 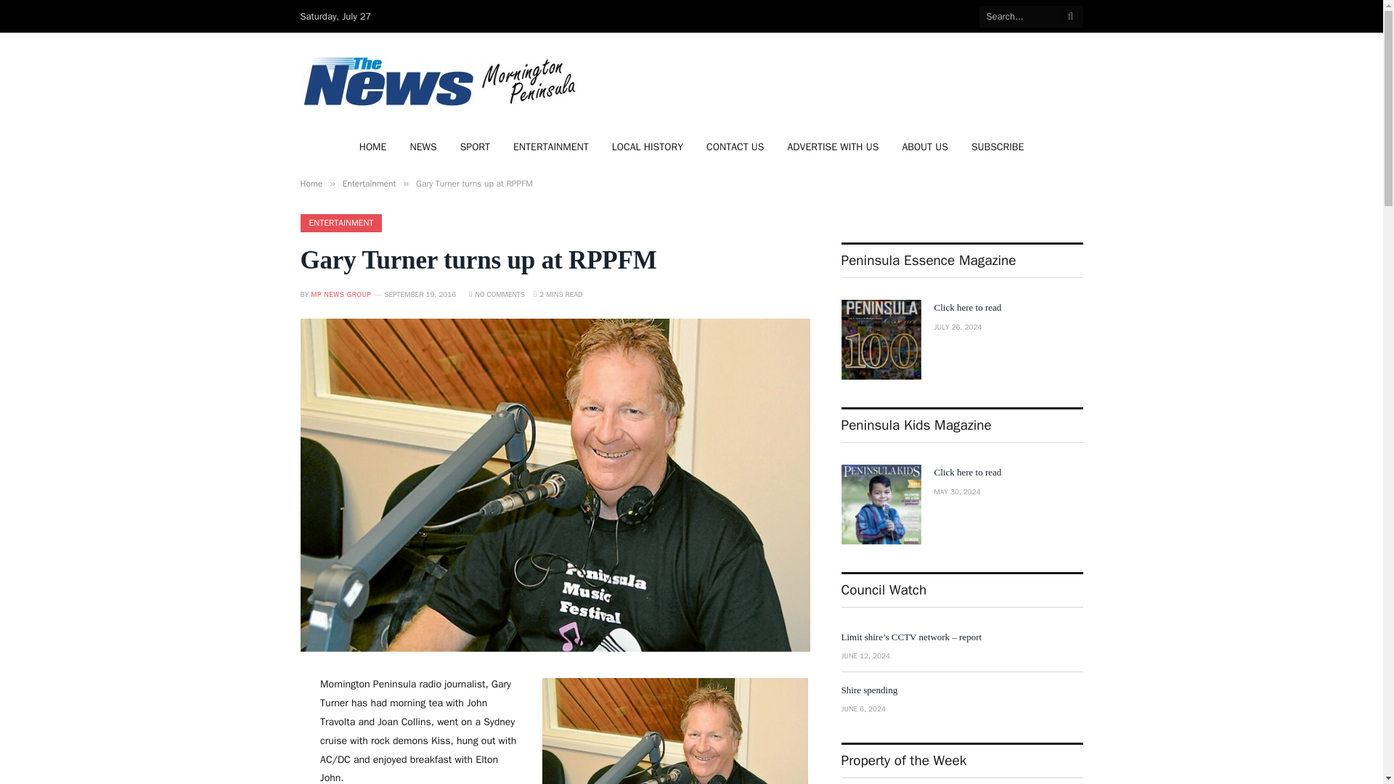 What do you see at coordinates (925, 147) in the screenshot?
I see `ABOUT US` at bounding box center [925, 147].